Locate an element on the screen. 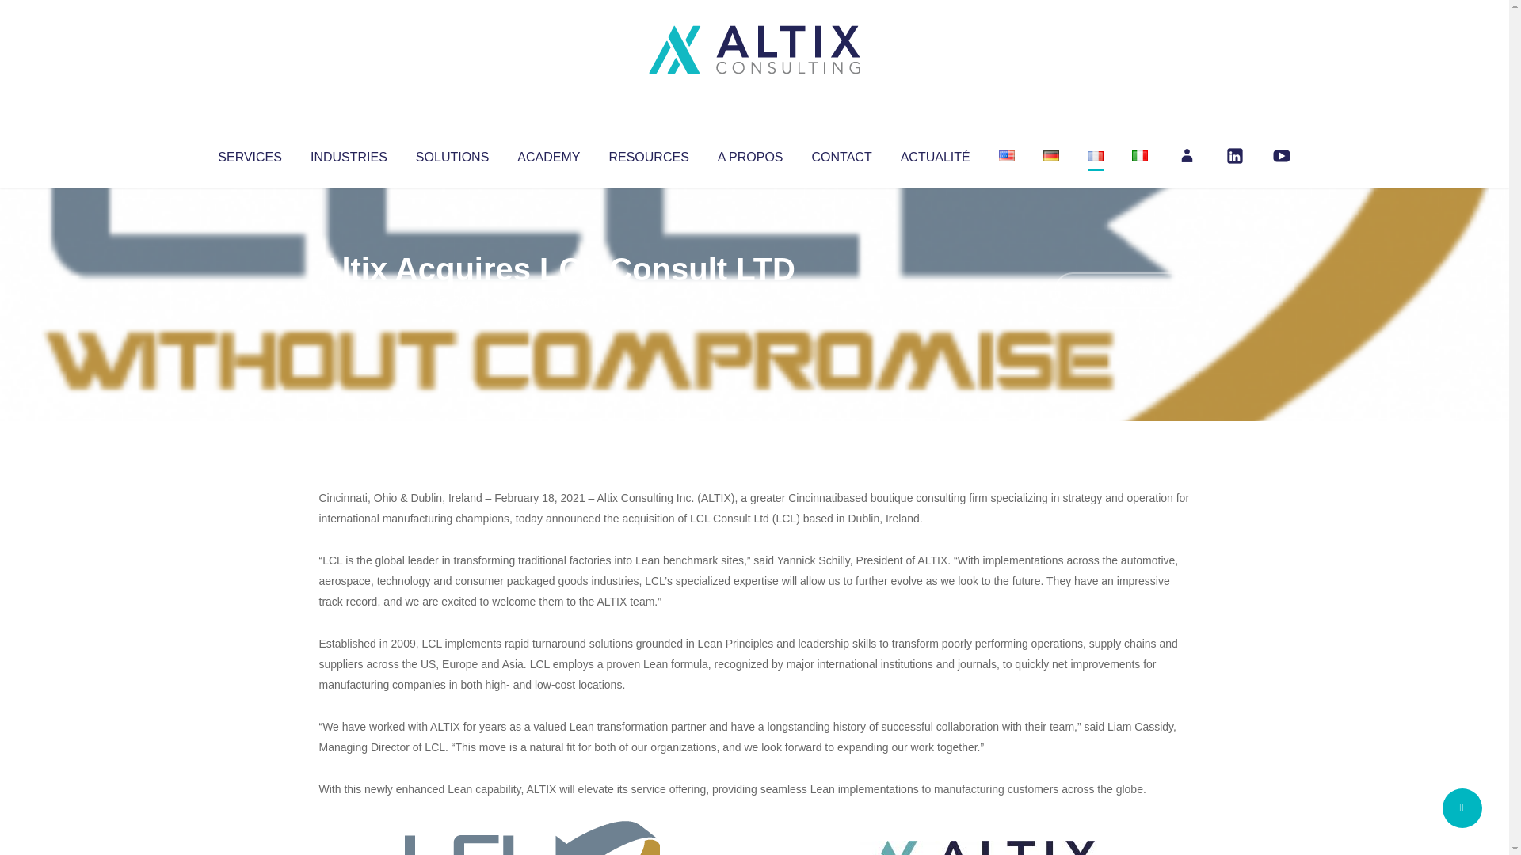  No Comments is located at coordinates (1122, 290).